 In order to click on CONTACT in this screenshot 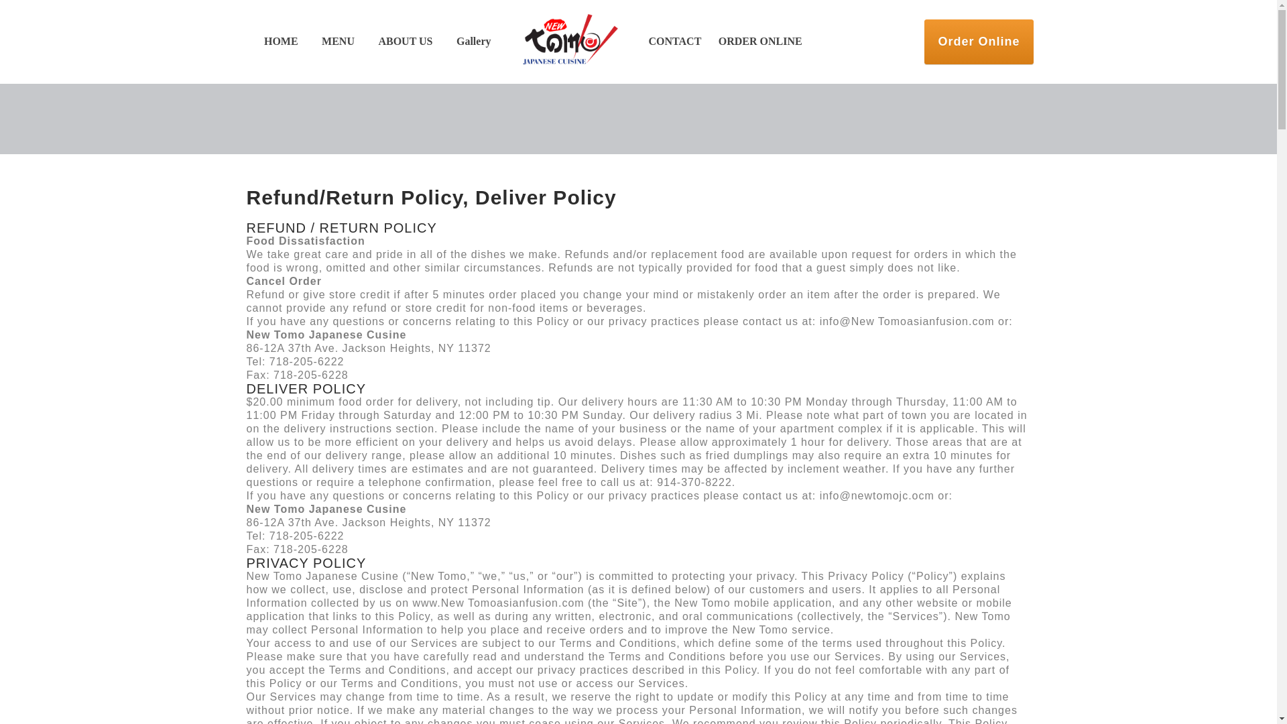, I will do `click(678, 42)`.